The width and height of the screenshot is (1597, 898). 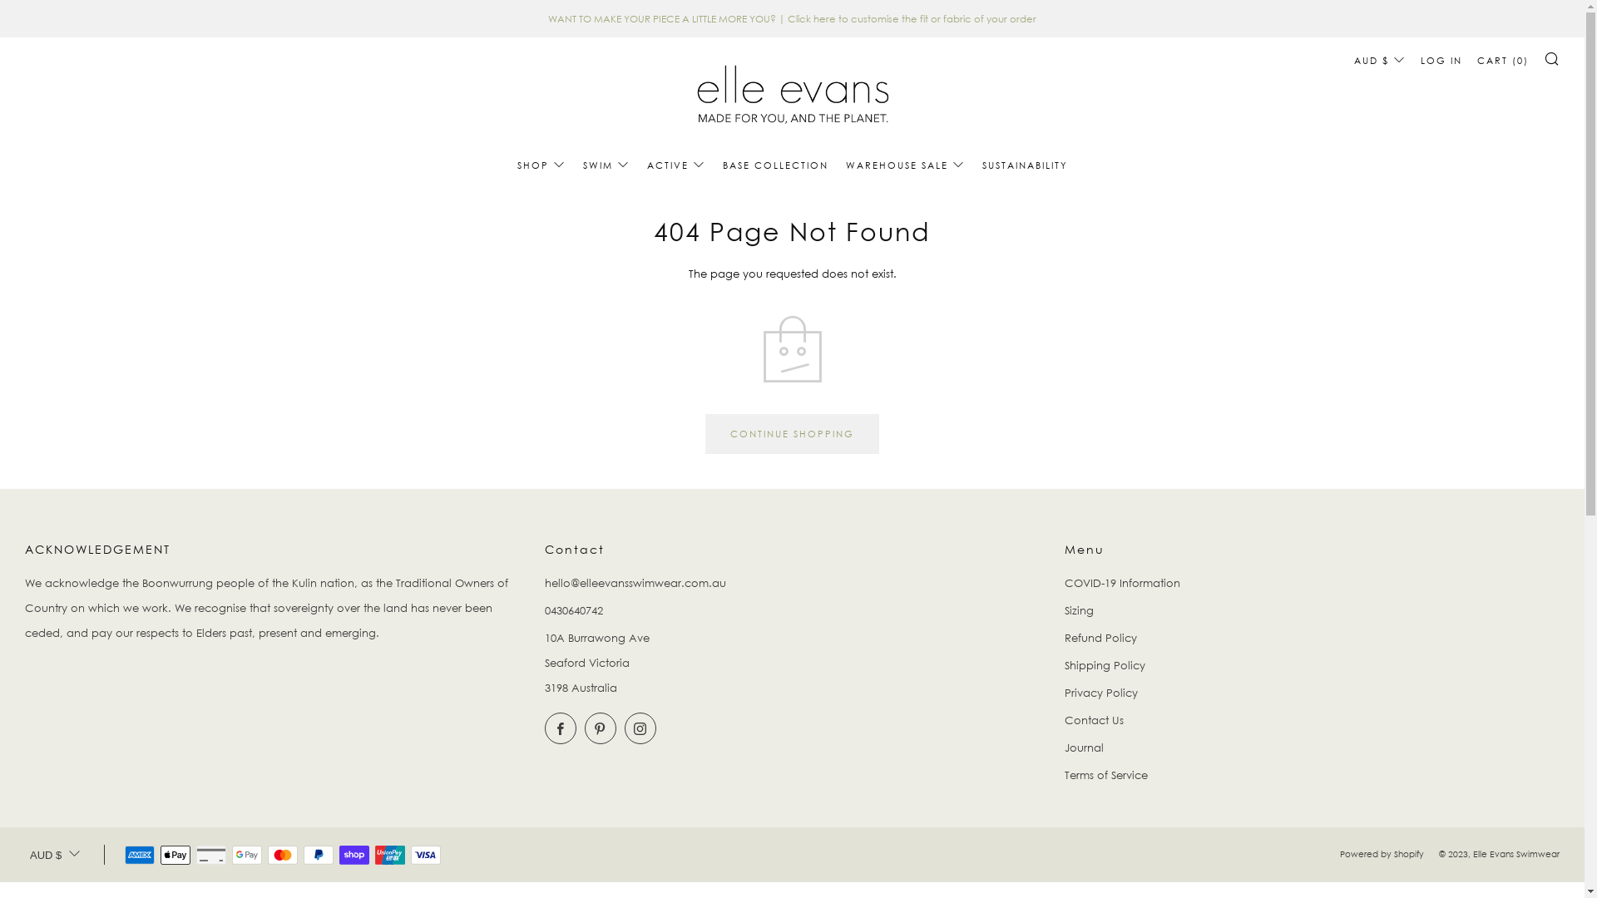 What do you see at coordinates (1105, 665) in the screenshot?
I see `Shipping Policy` at bounding box center [1105, 665].